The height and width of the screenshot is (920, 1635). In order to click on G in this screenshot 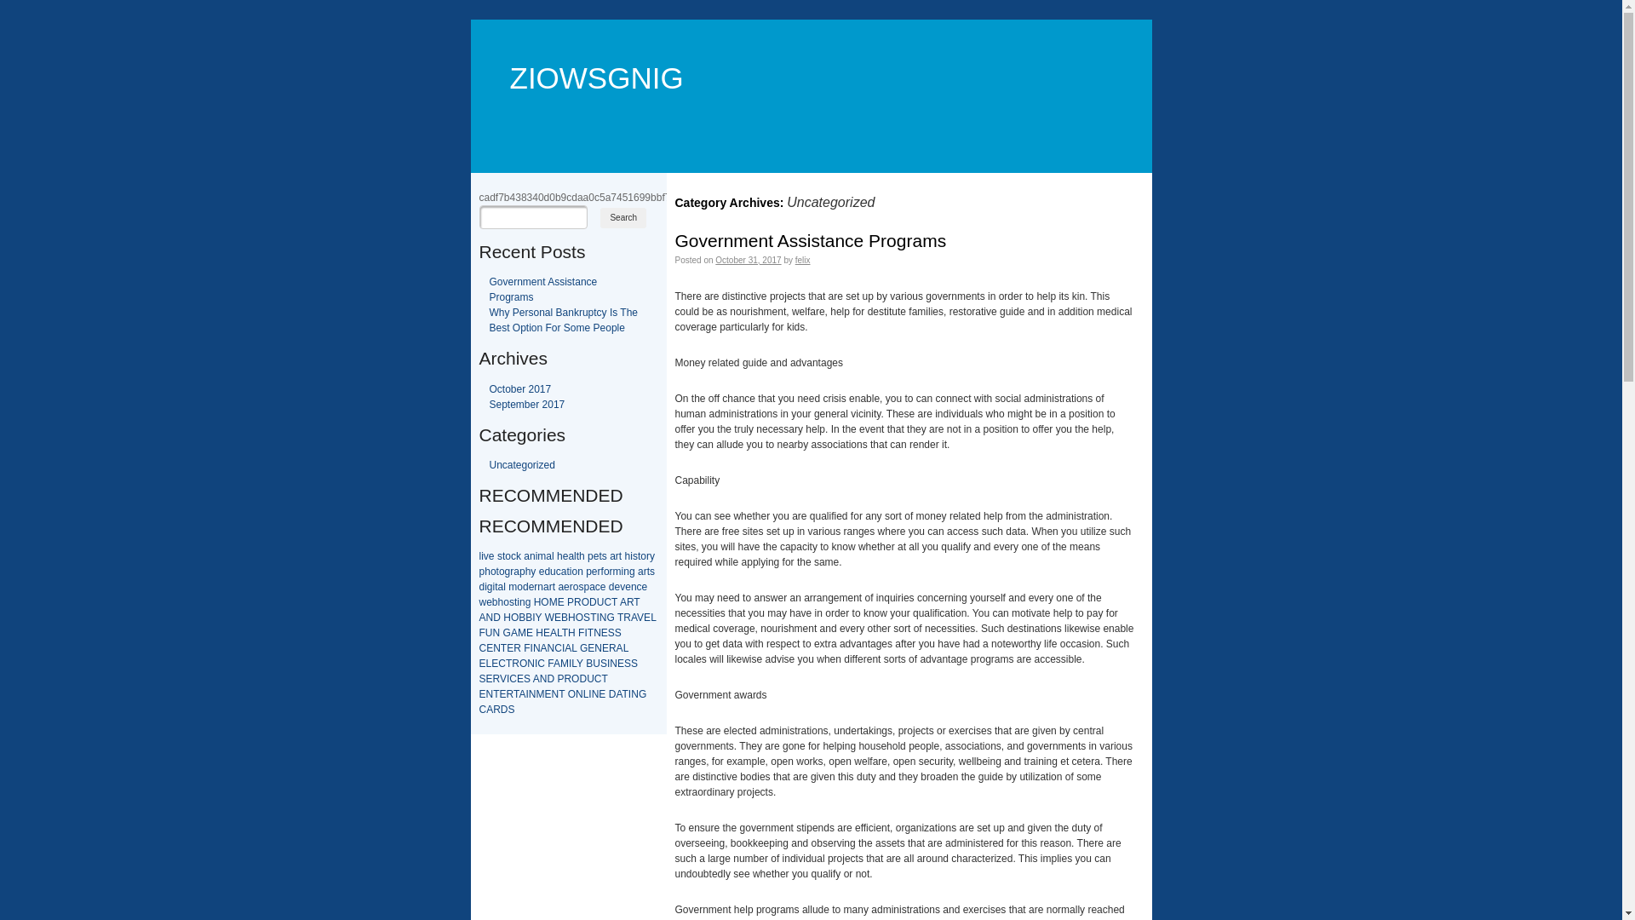, I will do `click(610, 618)`.